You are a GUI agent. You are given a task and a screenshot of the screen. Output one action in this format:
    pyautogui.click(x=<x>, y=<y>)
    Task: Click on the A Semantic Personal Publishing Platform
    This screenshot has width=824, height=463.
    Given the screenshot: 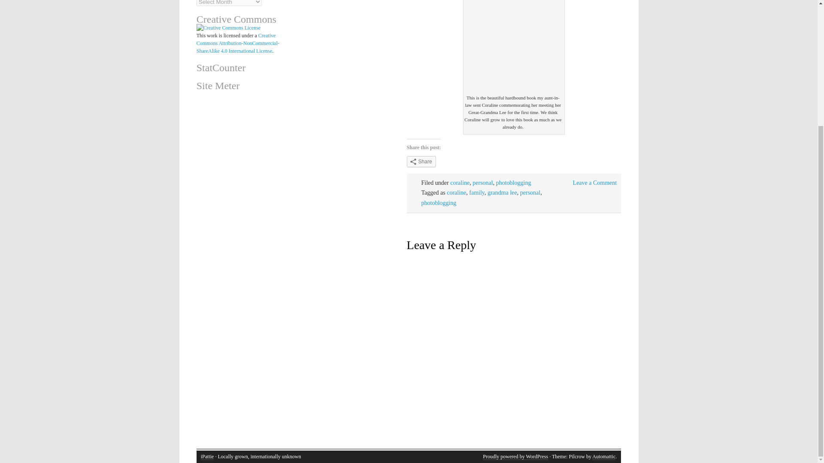 What is the action you would take?
    pyautogui.click(x=515, y=457)
    